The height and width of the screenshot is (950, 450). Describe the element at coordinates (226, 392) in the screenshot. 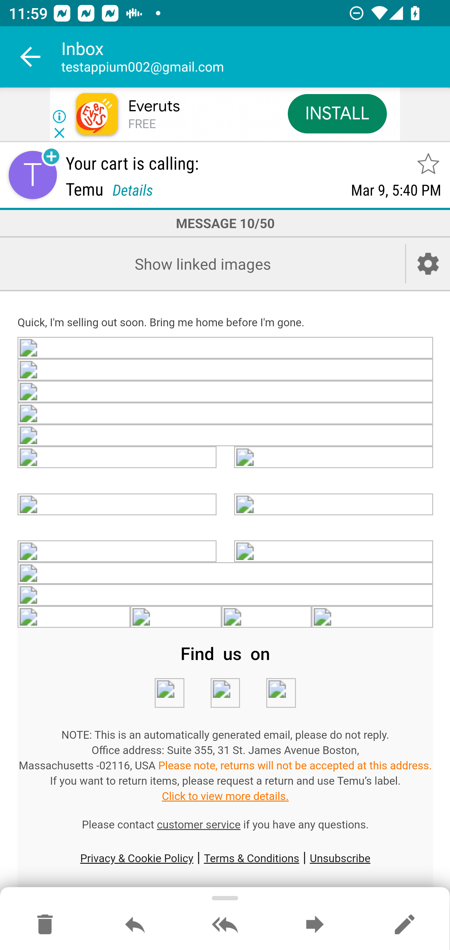

I see `data:` at that location.